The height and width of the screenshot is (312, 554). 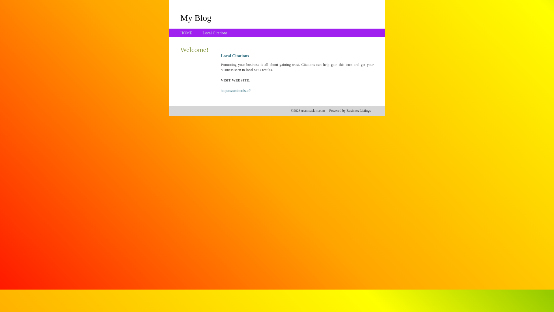 What do you see at coordinates (196, 18) in the screenshot?
I see `My Blog` at bounding box center [196, 18].